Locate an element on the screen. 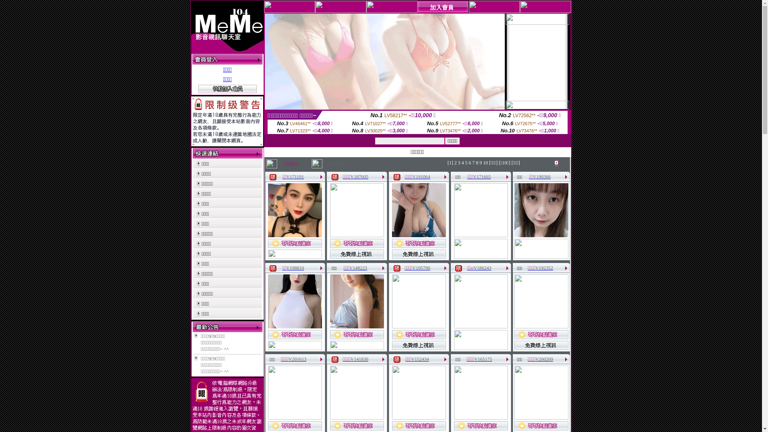 The image size is (768, 432). 10 is located at coordinates (486, 163).